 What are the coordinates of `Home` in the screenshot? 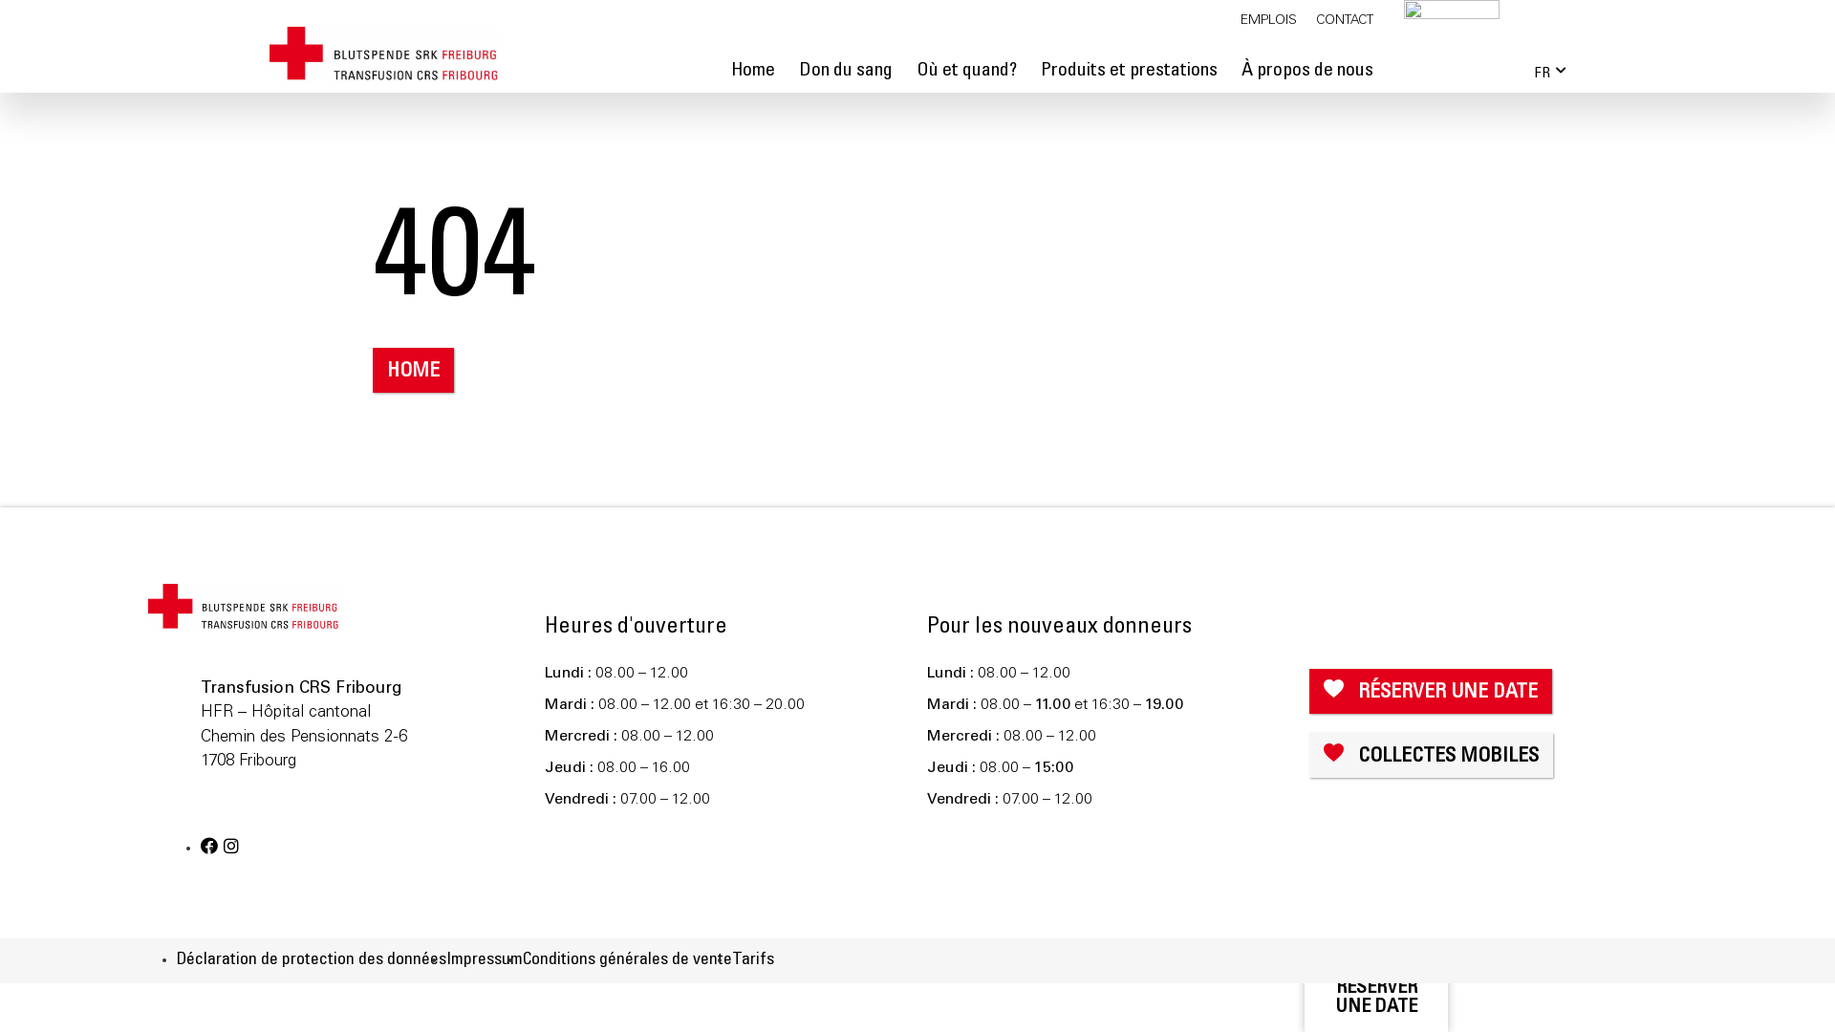 It's located at (753, 72).